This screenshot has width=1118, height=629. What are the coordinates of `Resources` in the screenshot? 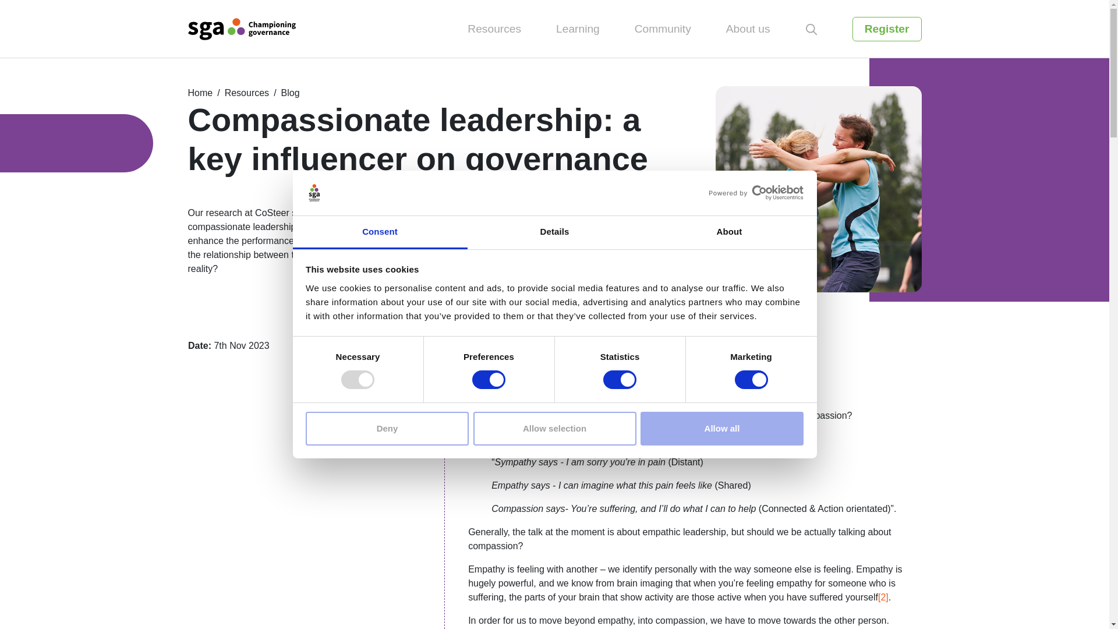 It's located at (494, 29).